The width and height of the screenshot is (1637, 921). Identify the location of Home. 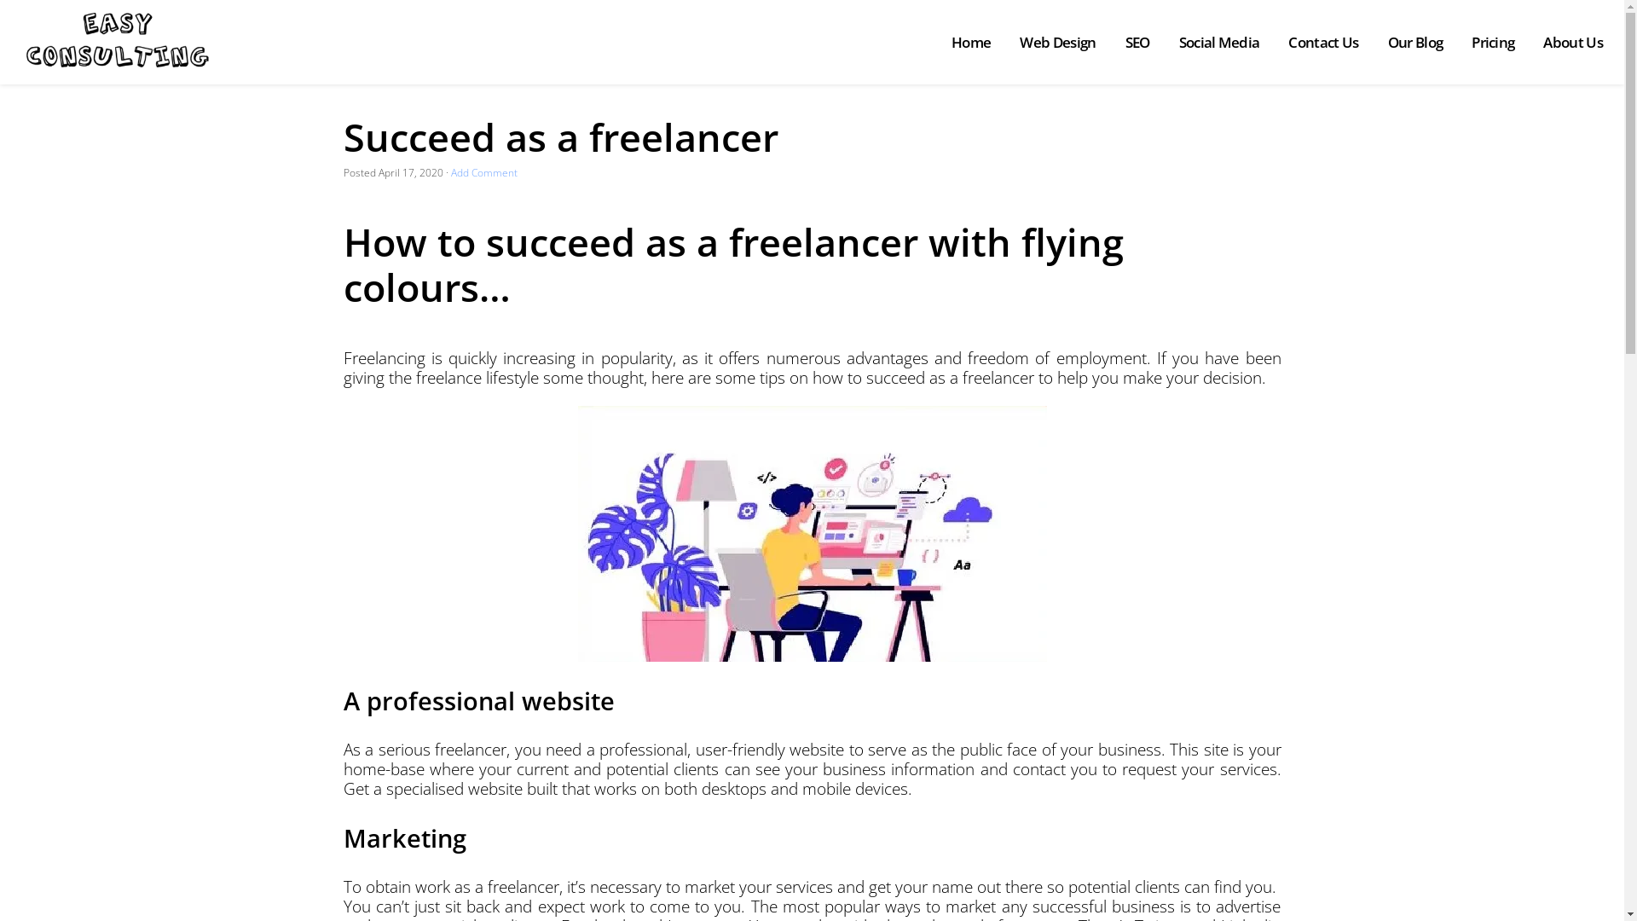
(971, 43).